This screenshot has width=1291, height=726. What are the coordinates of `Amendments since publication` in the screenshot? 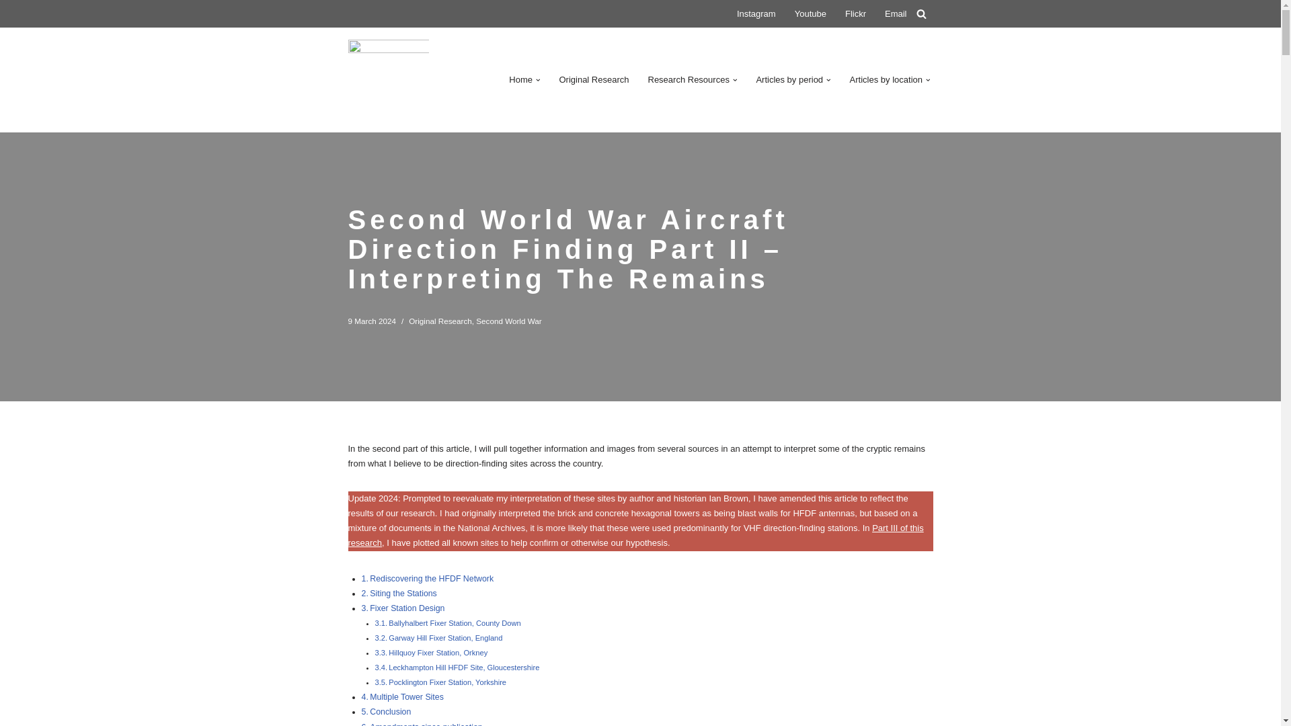 It's located at (425, 723).